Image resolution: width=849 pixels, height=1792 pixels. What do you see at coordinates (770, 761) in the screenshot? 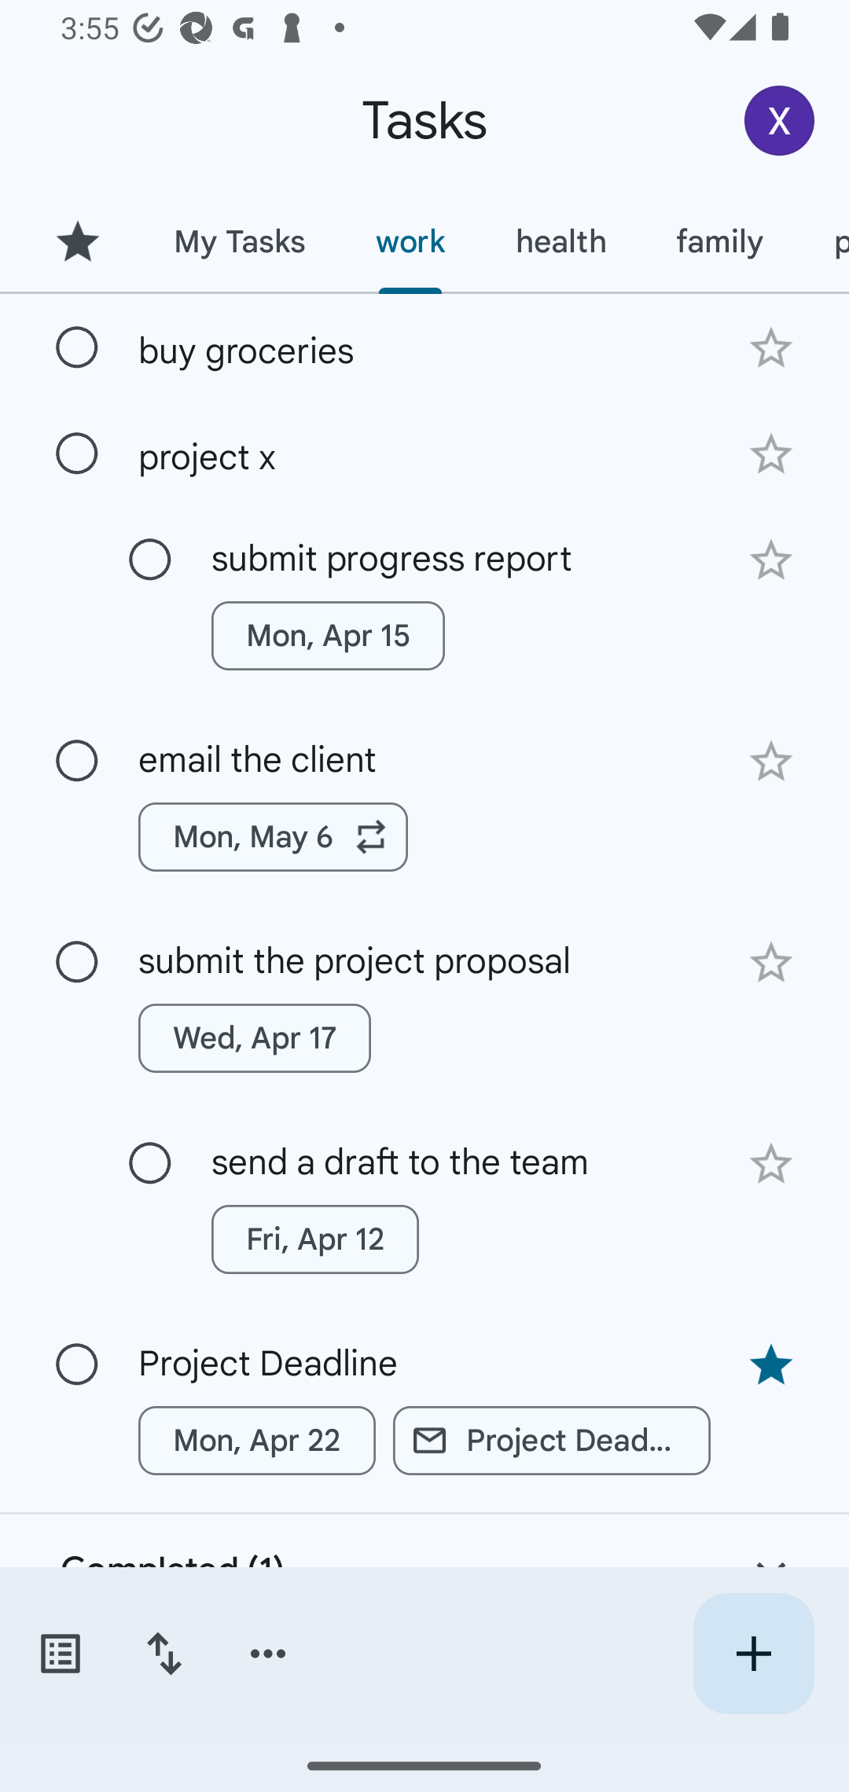
I see `Add star` at bounding box center [770, 761].